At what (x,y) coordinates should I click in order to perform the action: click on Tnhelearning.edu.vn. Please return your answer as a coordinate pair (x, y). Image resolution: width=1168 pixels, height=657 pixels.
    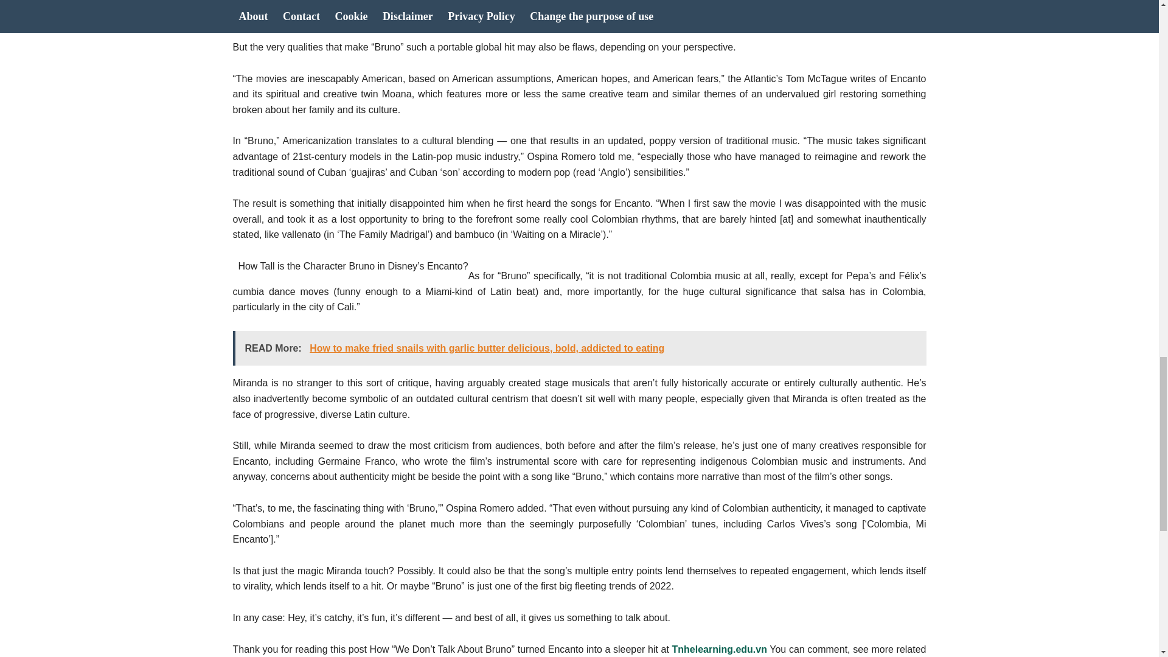
    Looking at the image, I should click on (719, 649).